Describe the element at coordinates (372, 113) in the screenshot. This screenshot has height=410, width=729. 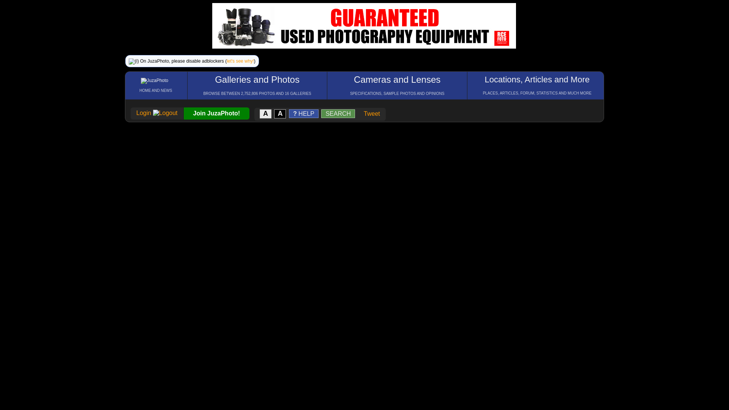
I see `Tweet` at that location.